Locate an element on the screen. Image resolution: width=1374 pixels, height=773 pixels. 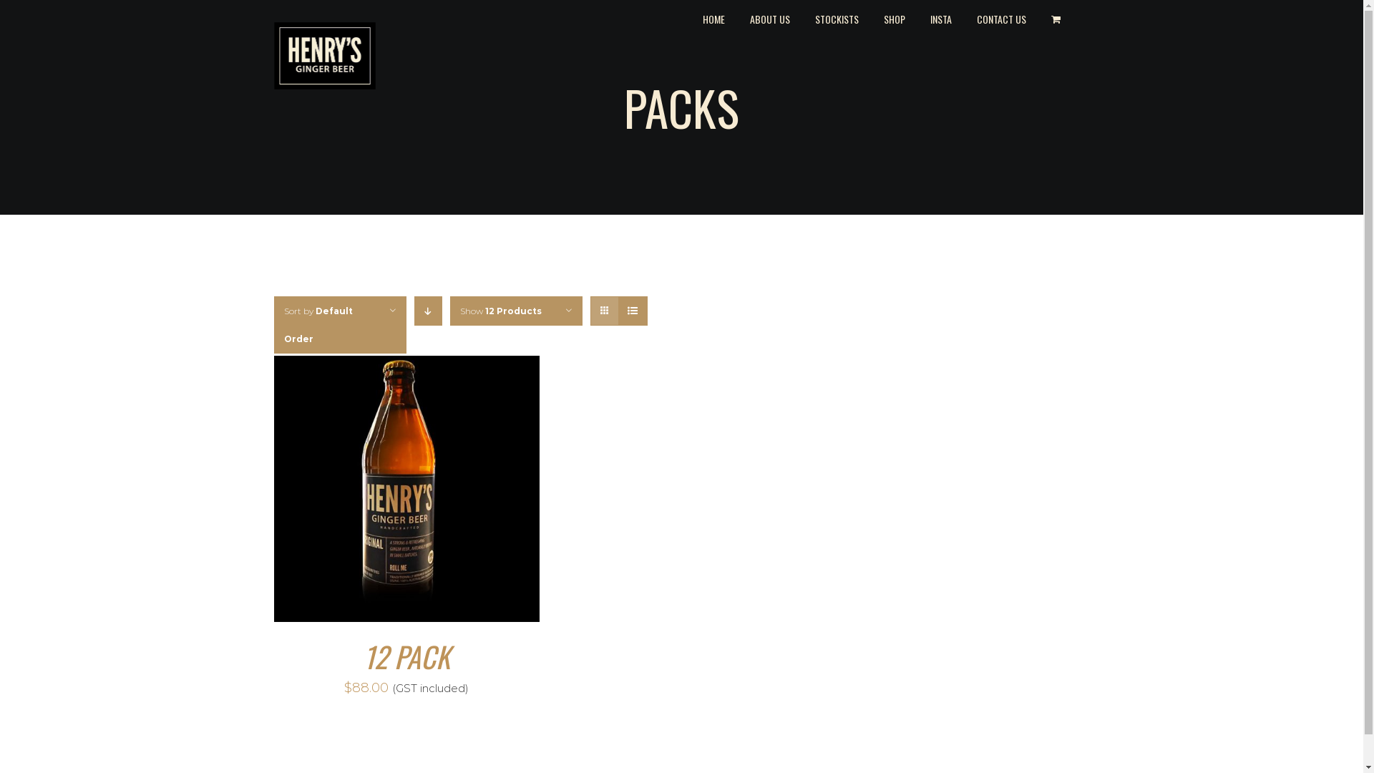
Sort by Default Order is located at coordinates (318, 325).